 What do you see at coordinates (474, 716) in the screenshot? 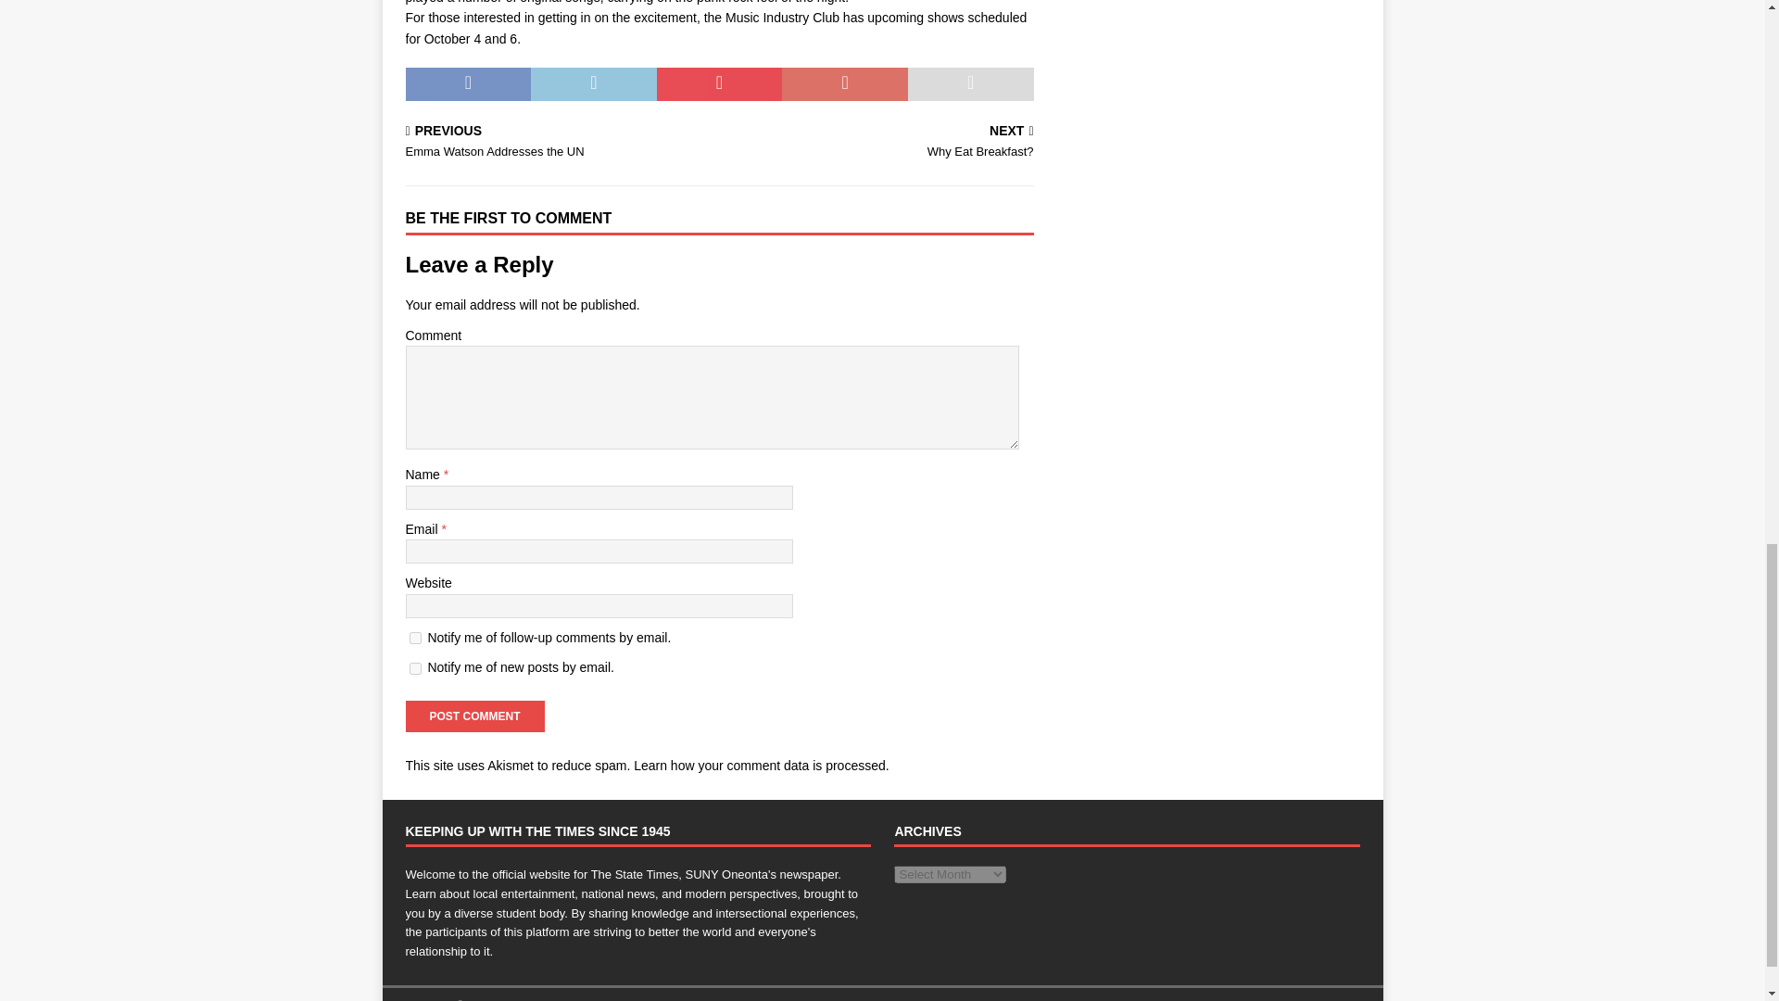
I see `Post Comment` at bounding box center [474, 716].